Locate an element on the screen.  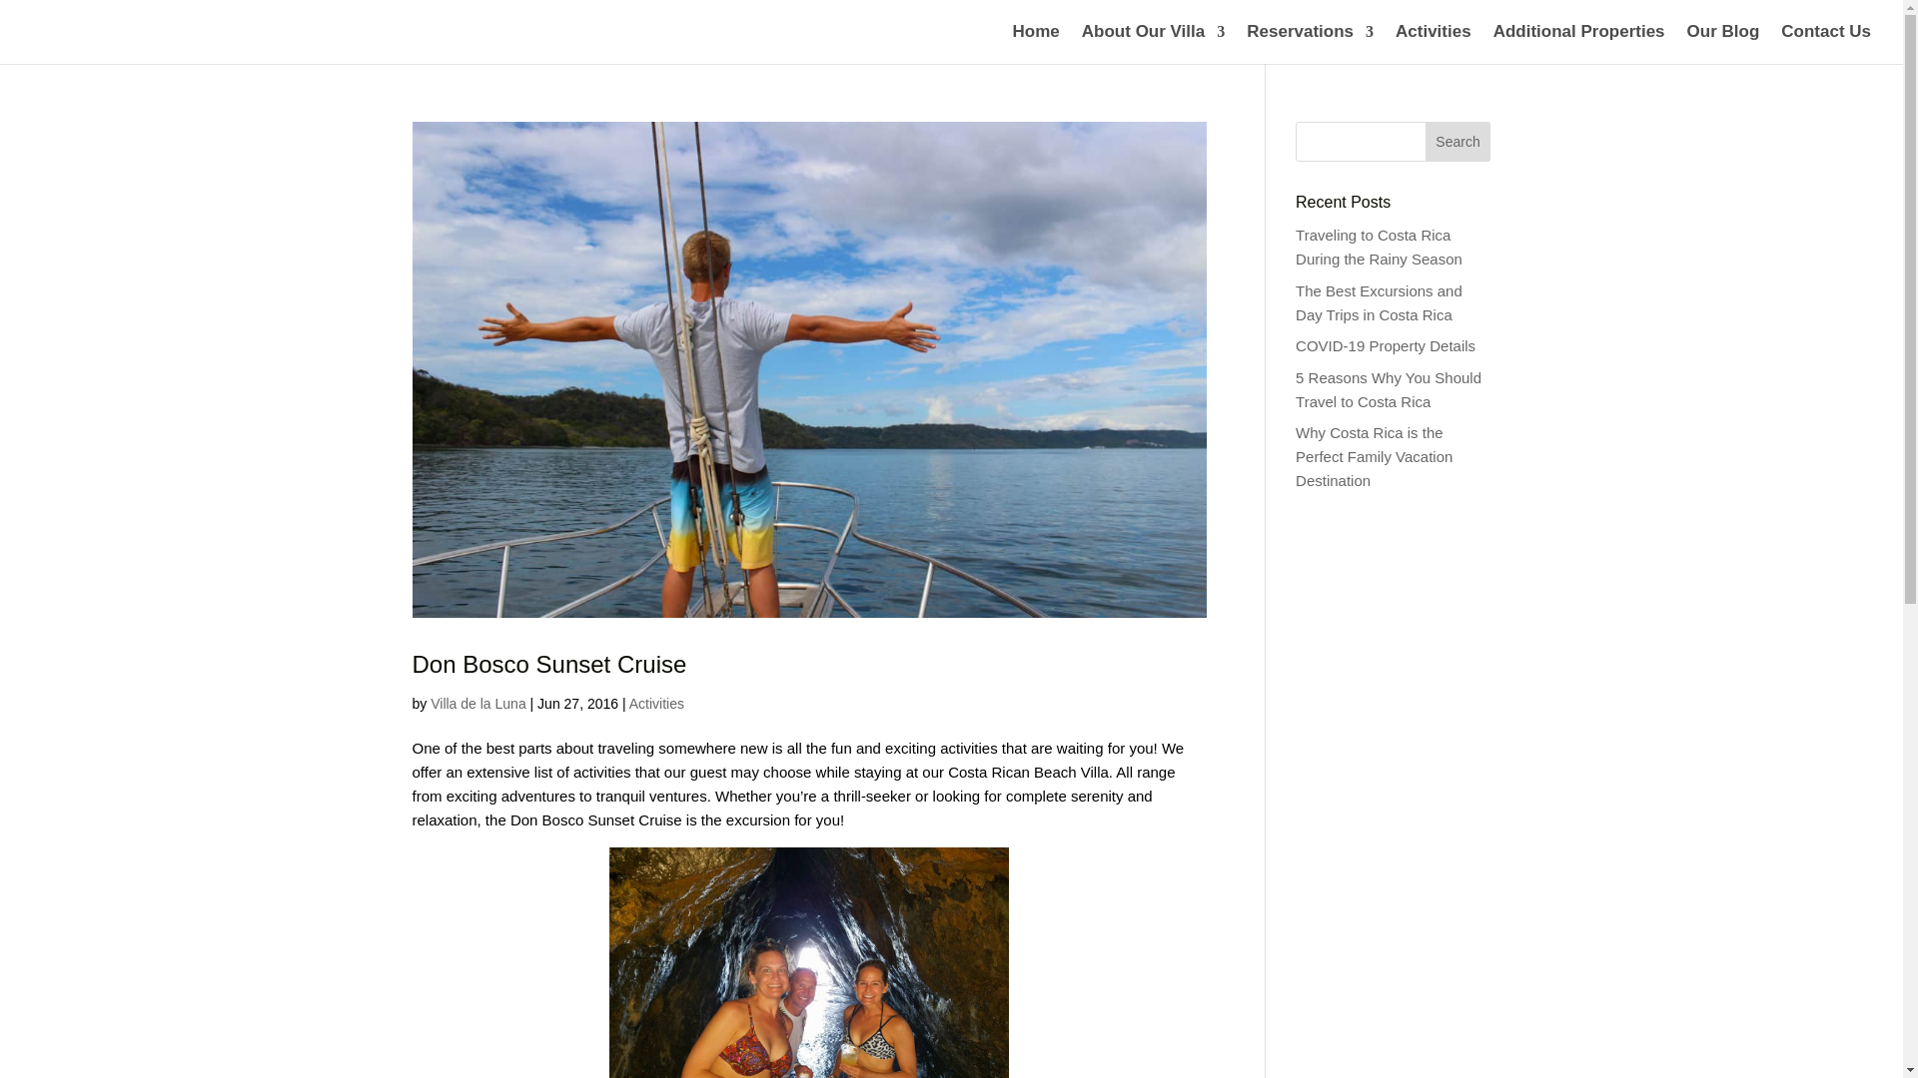
About Our Villa is located at coordinates (1153, 44).